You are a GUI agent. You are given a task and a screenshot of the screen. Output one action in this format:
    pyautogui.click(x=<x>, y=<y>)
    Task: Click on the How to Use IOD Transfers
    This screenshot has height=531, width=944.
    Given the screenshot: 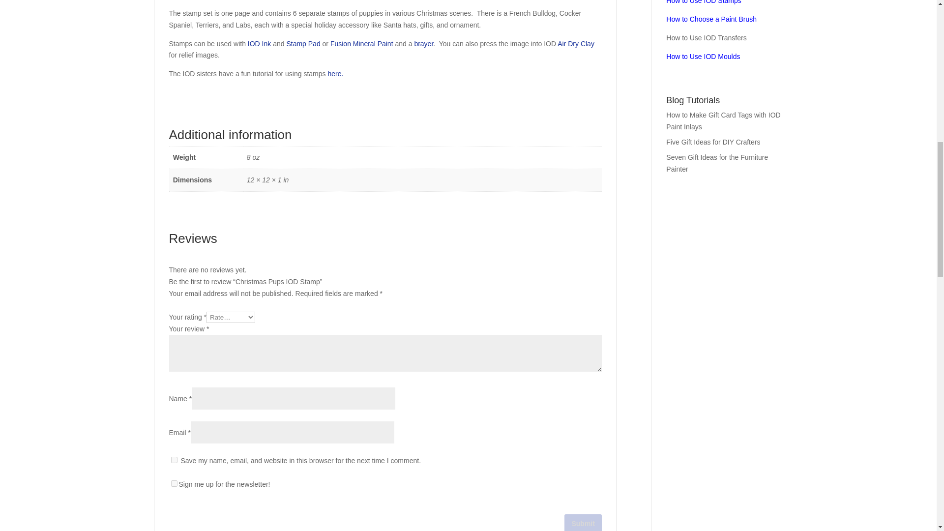 What is the action you would take?
    pyautogui.click(x=706, y=38)
    